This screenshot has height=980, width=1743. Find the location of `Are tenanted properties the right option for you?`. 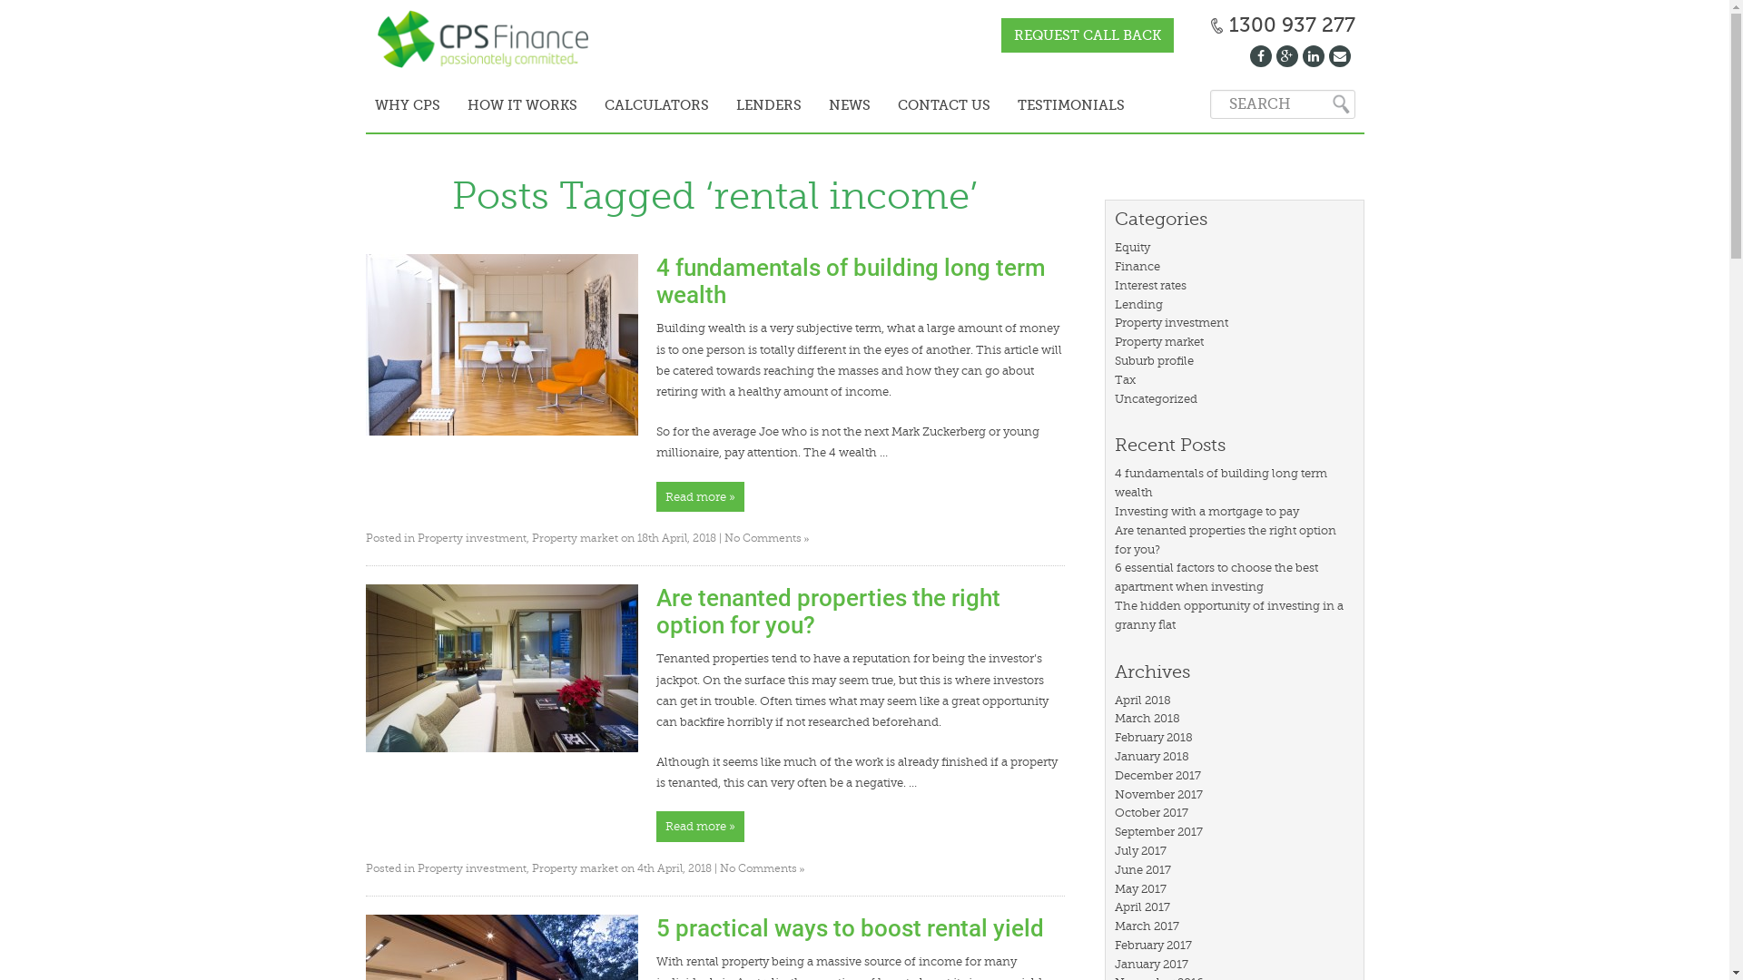

Are tenanted properties the right option for you? is located at coordinates (1226, 539).